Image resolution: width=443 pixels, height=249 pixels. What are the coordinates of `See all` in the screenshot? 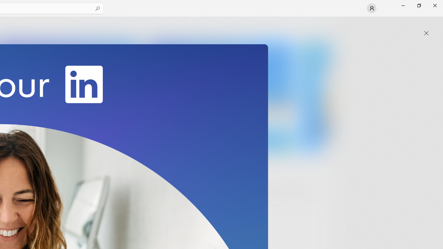 It's located at (320, 25).